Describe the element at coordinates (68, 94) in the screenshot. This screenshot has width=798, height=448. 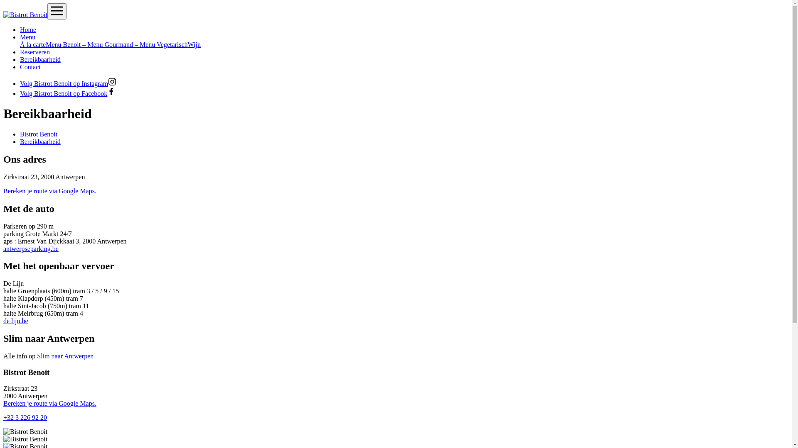
I see `Volg Bistrot Benoit op Facebook` at that location.